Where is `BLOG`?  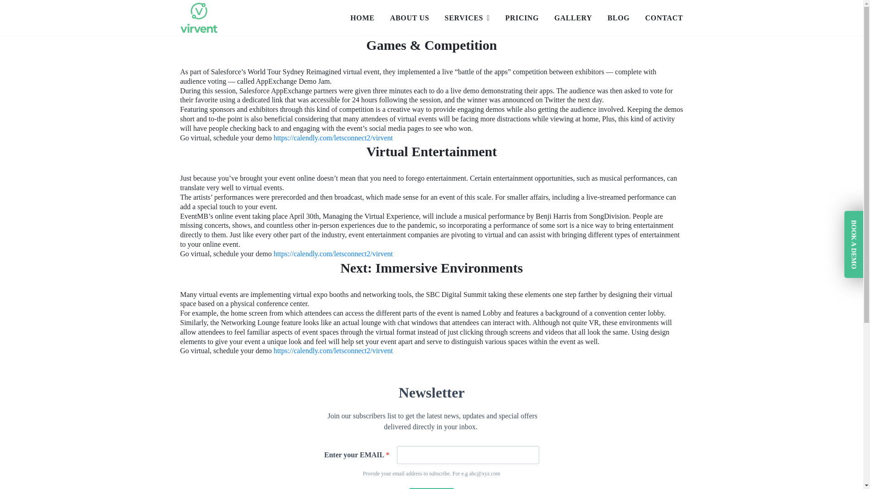
BLOG is located at coordinates (619, 21).